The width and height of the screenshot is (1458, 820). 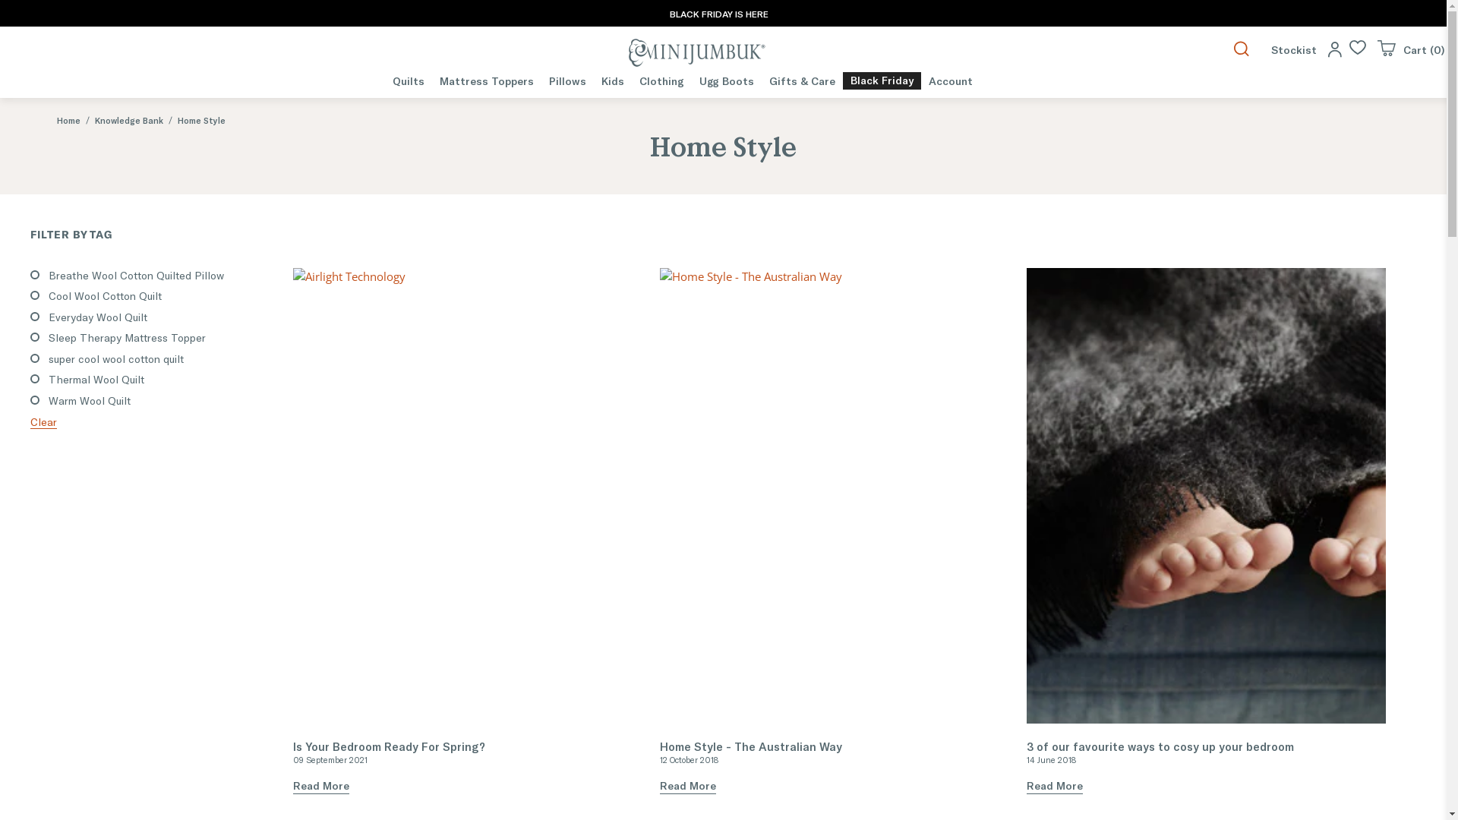 What do you see at coordinates (487, 80) in the screenshot?
I see `Mattress Toppers` at bounding box center [487, 80].